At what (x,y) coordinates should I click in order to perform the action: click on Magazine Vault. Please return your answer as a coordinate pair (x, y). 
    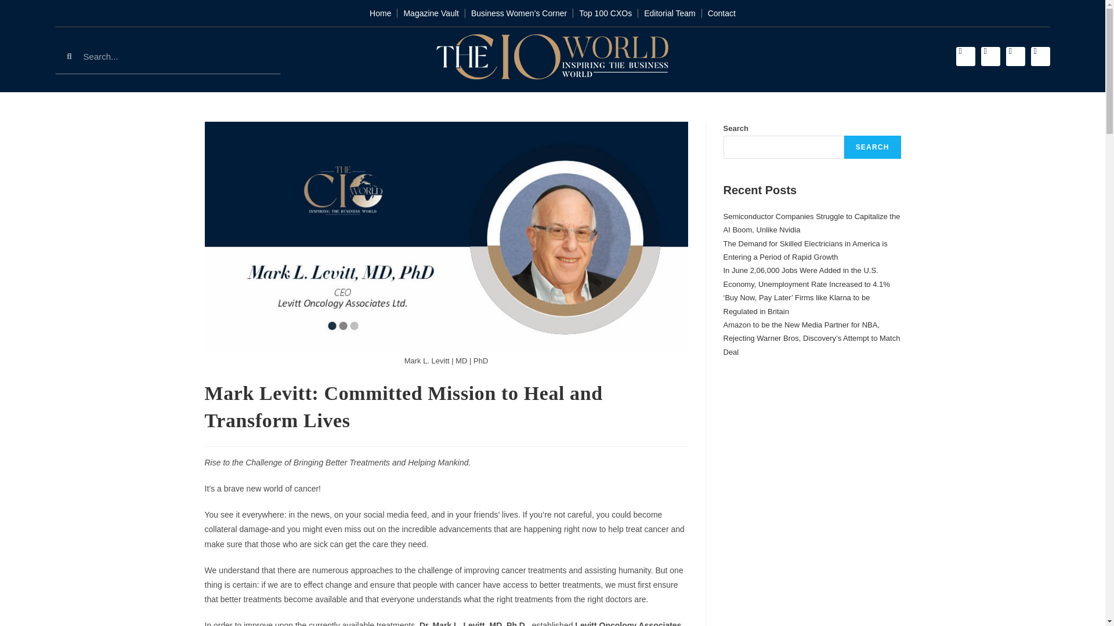
    Looking at the image, I should click on (431, 13).